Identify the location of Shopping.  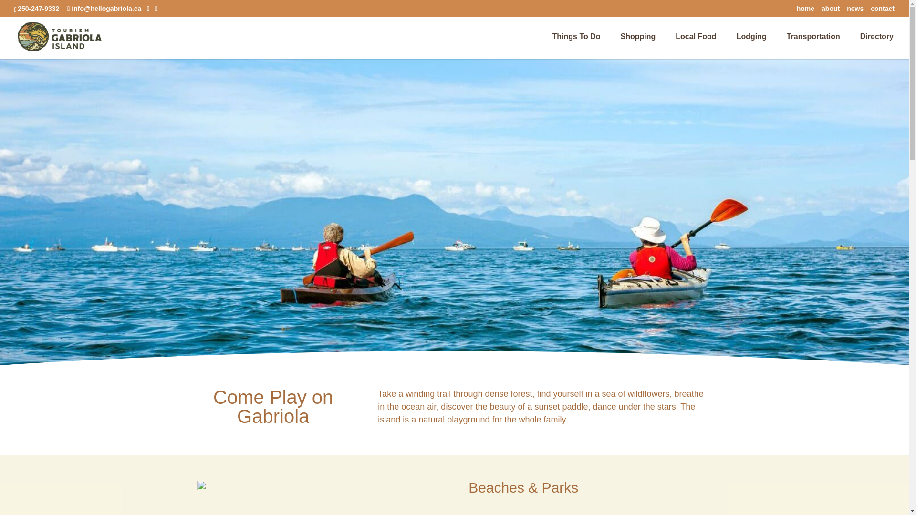
(643, 46).